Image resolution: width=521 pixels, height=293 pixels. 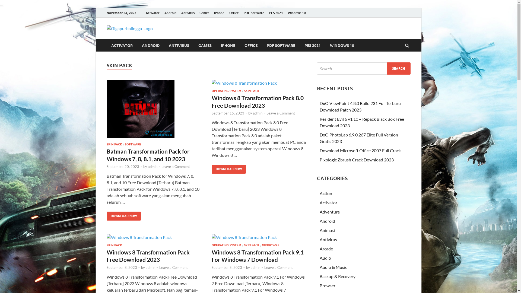 I want to click on PES 2021, so click(x=312, y=46).